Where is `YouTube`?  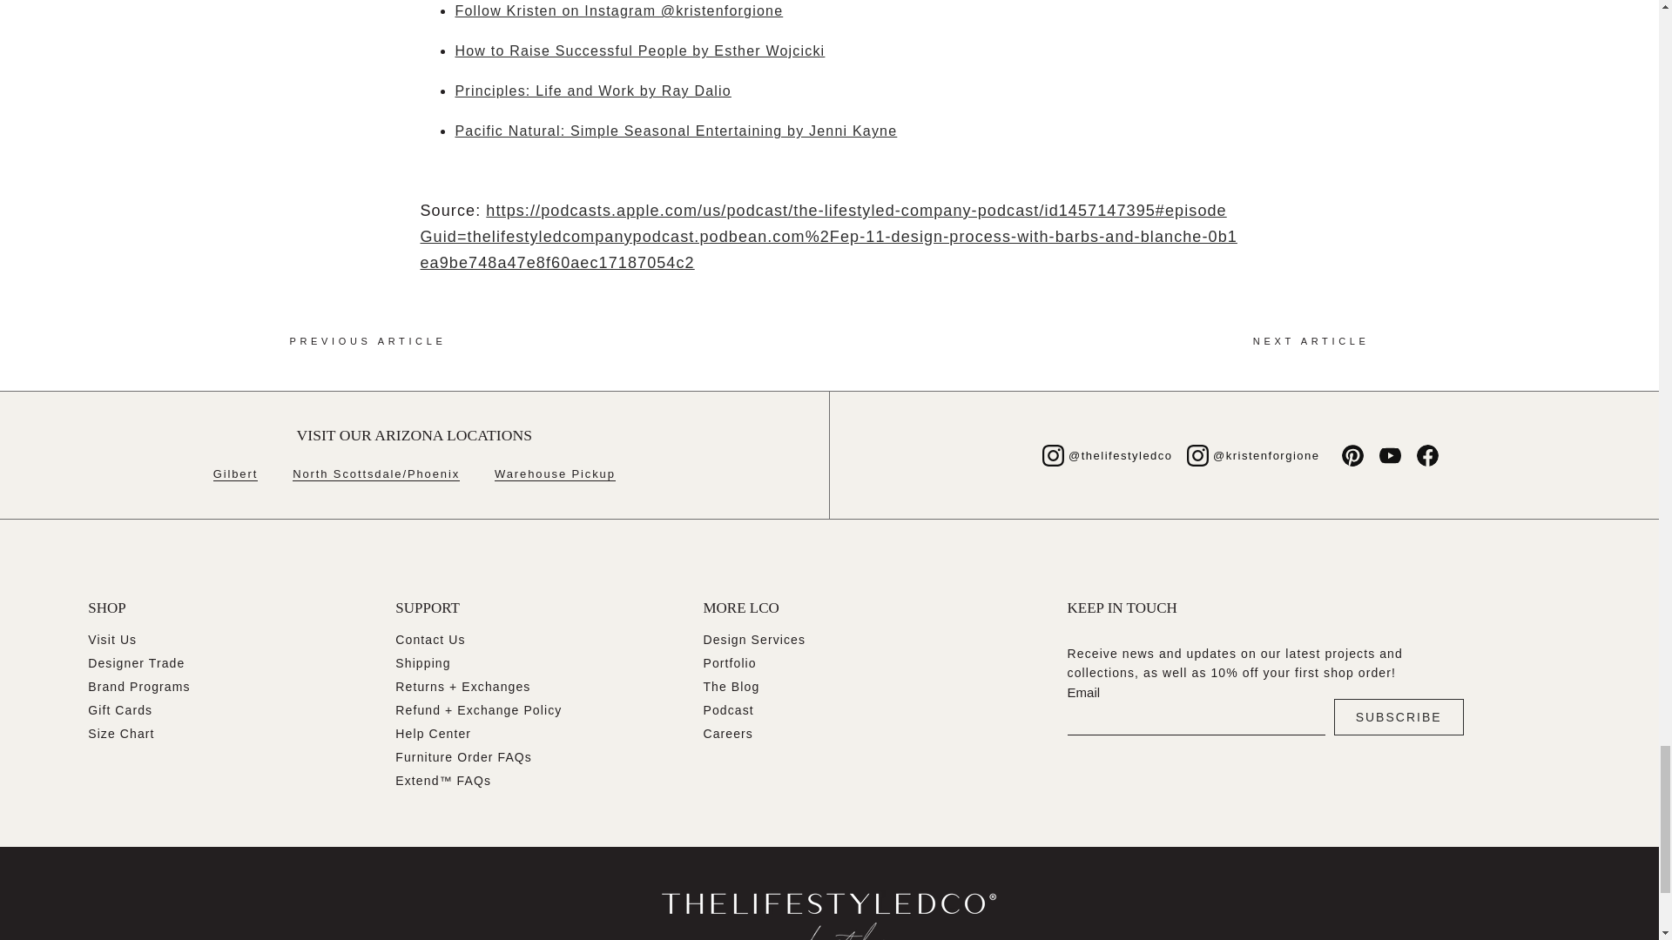 YouTube is located at coordinates (1390, 454).